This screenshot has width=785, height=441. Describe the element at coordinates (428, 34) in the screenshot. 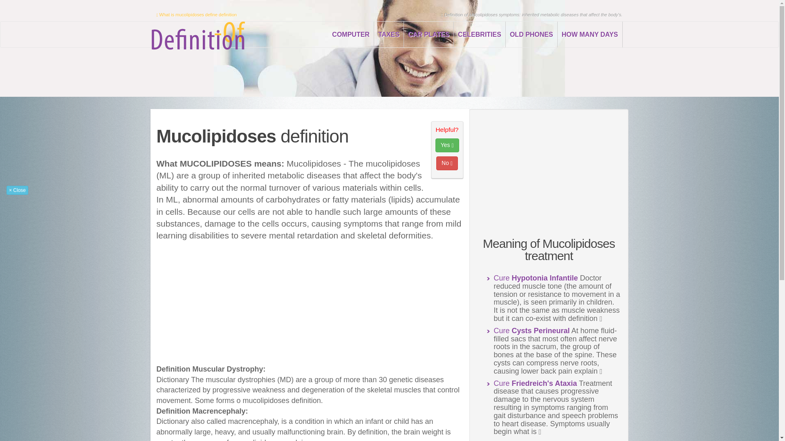

I see `Number plates` at that location.